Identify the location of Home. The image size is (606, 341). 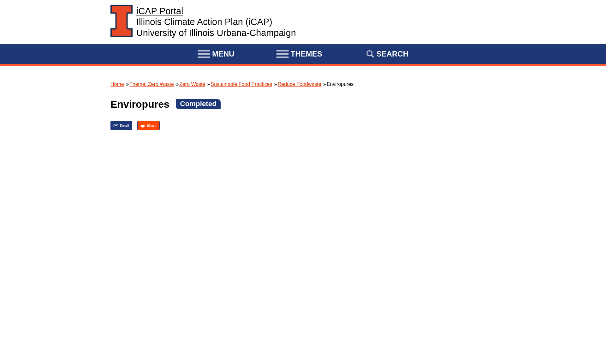
(121, 22).